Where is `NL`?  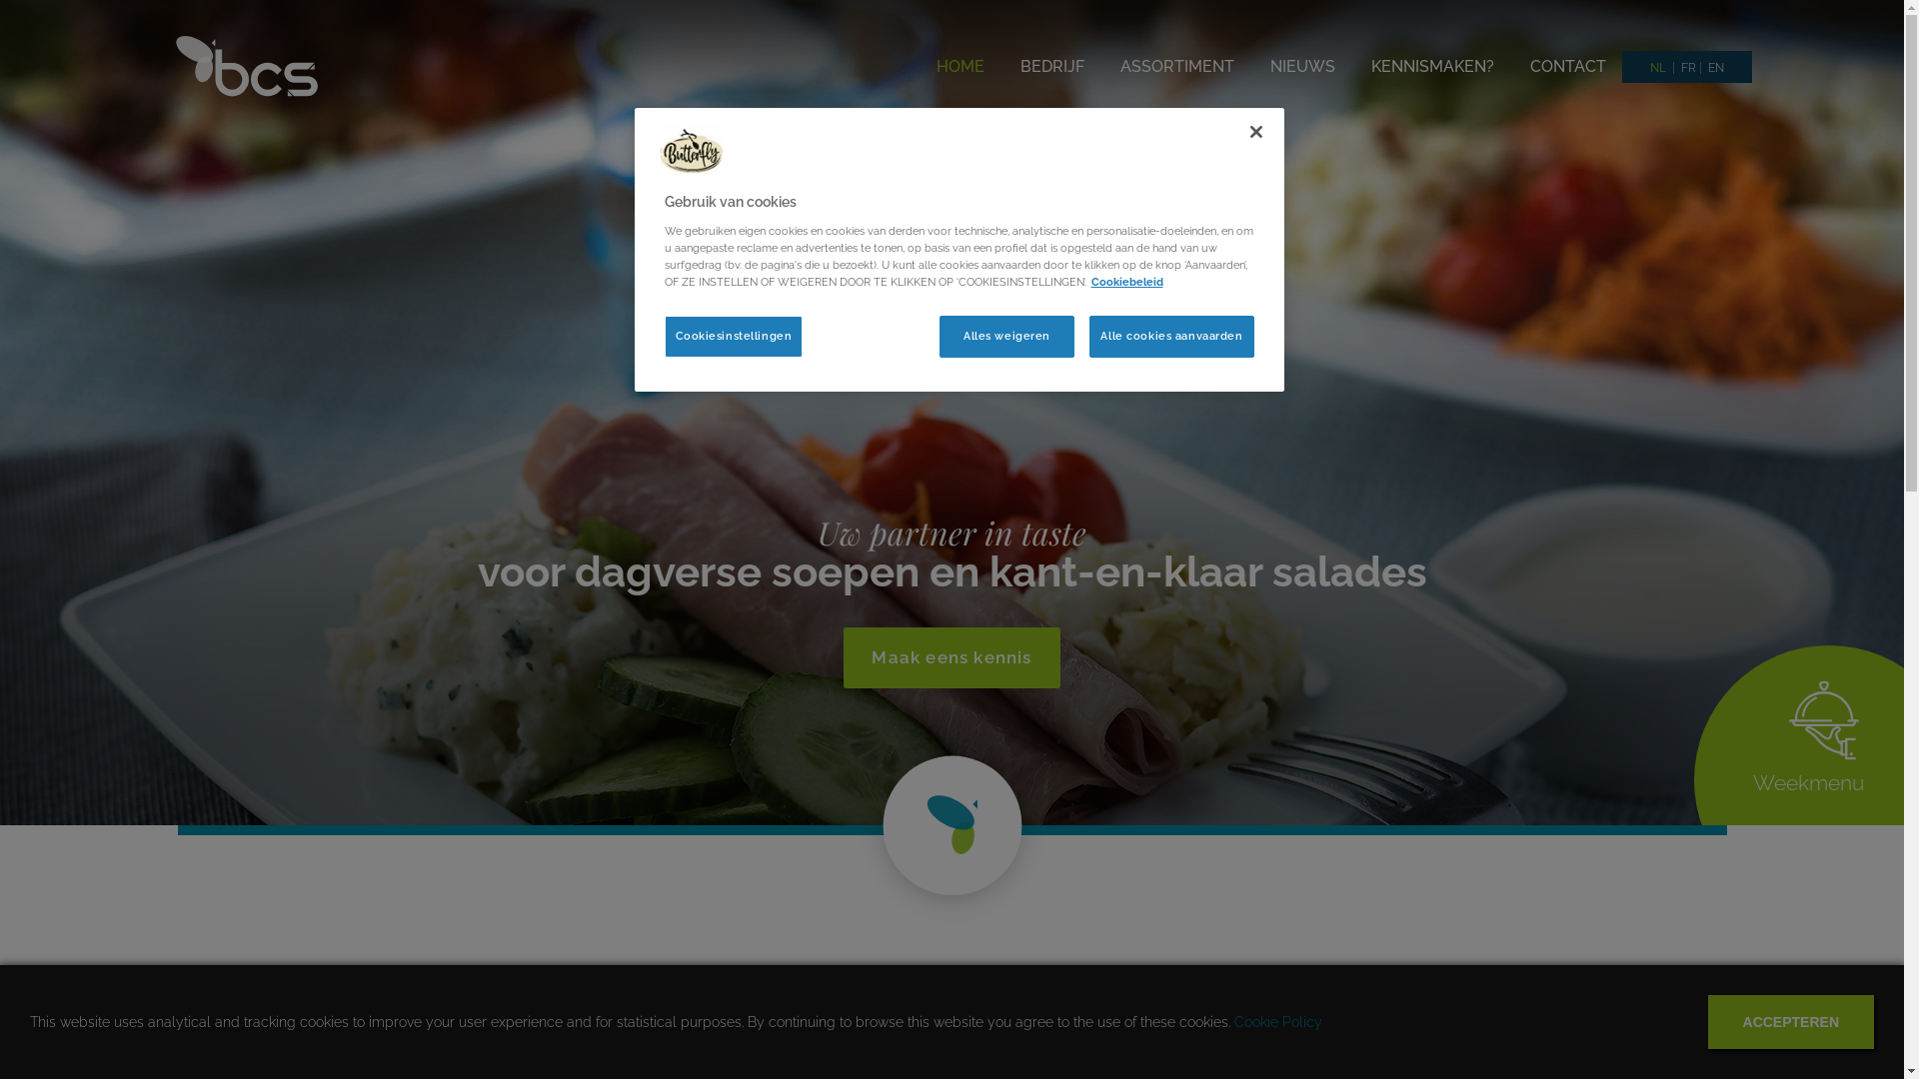
NL is located at coordinates (1657, 68).